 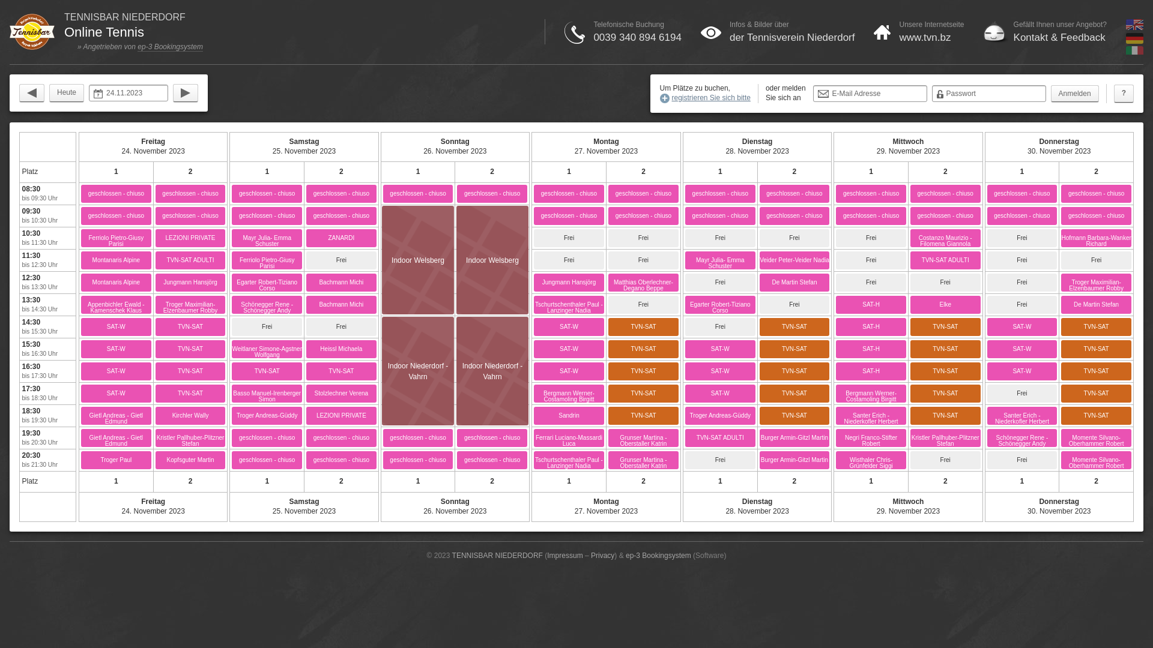 What do you see at coordinates (1097, 349) in the screenshot?
I see `TVN-SAT` at bounding box center [1097, 349].